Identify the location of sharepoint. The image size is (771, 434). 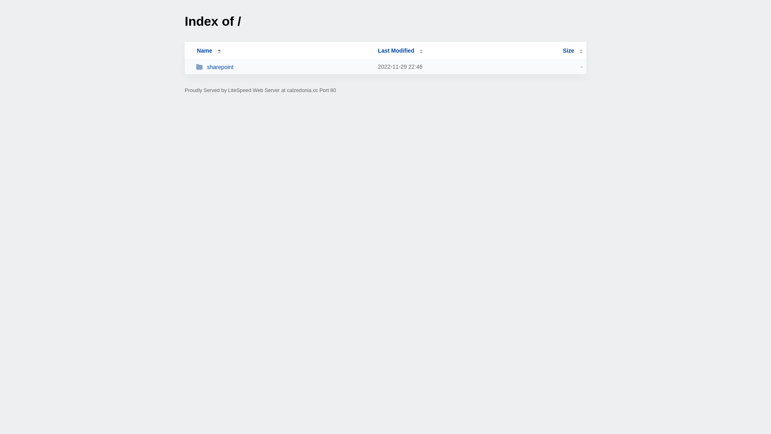
(284, 67).